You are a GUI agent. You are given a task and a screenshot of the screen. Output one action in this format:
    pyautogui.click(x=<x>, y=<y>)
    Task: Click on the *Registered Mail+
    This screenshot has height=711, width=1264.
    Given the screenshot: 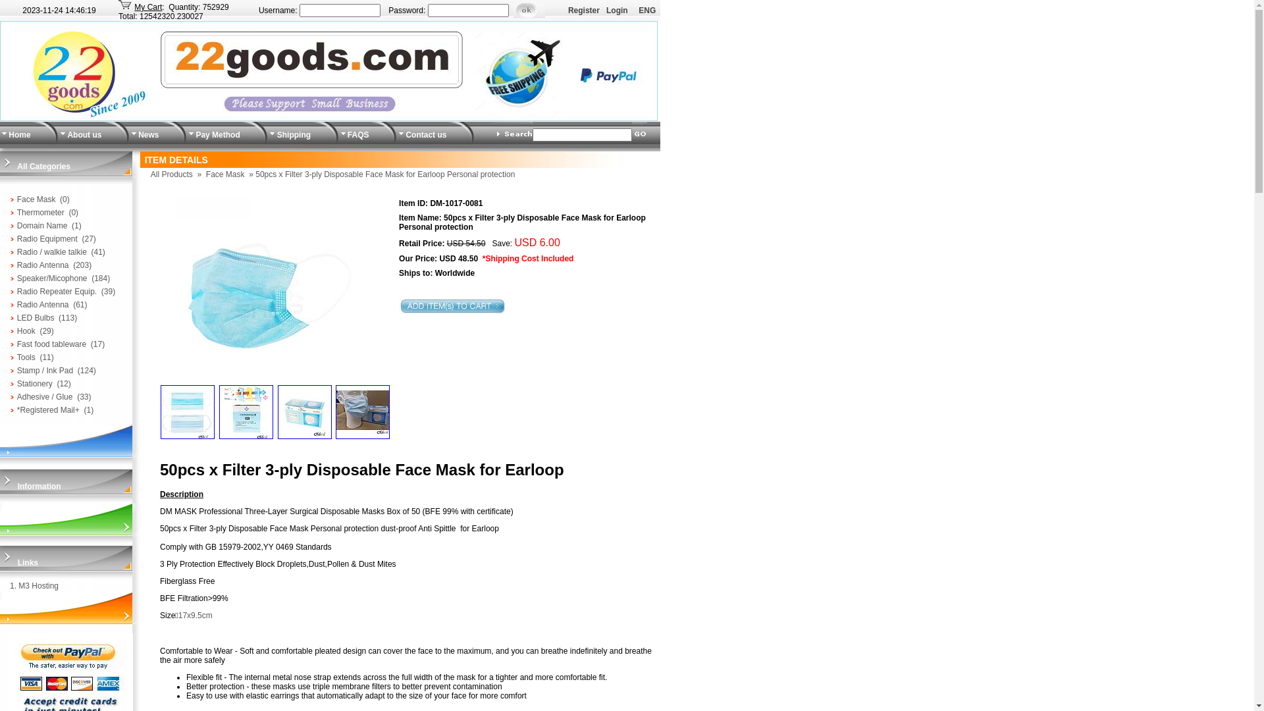 What is the action you would take?
    pyautogui.click(x=49, y=410)
    